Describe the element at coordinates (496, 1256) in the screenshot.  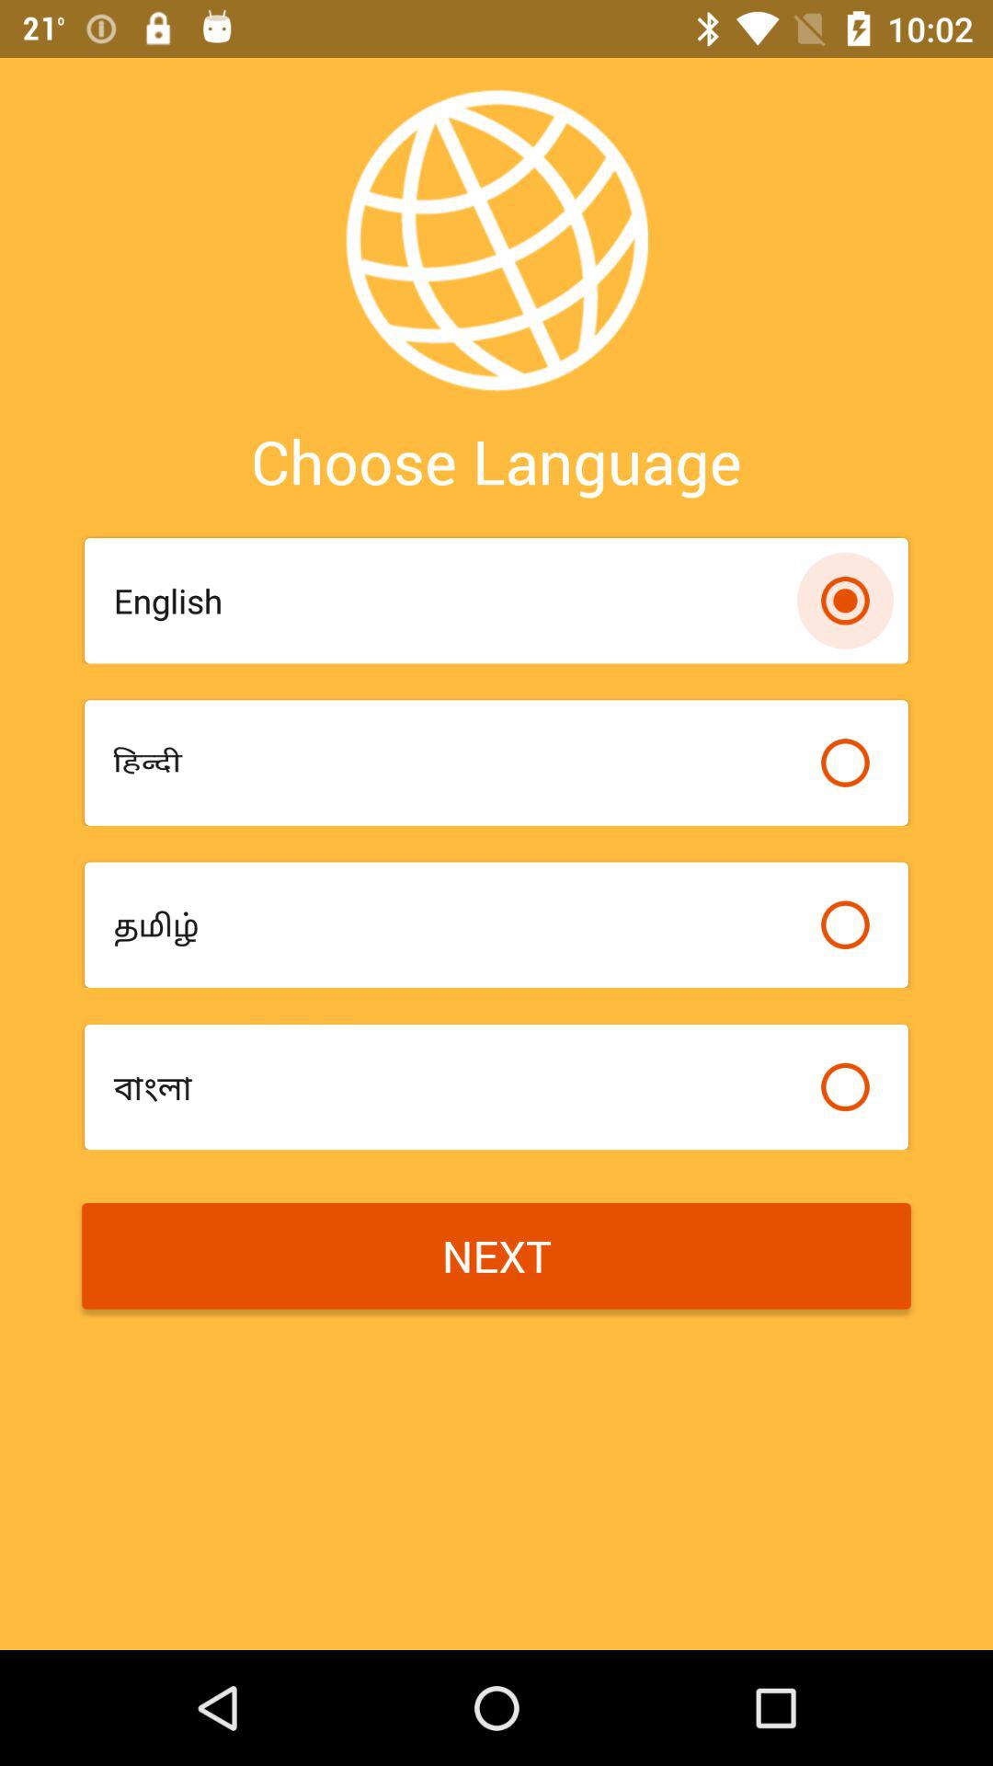
I see `swipe until the next` at that location.